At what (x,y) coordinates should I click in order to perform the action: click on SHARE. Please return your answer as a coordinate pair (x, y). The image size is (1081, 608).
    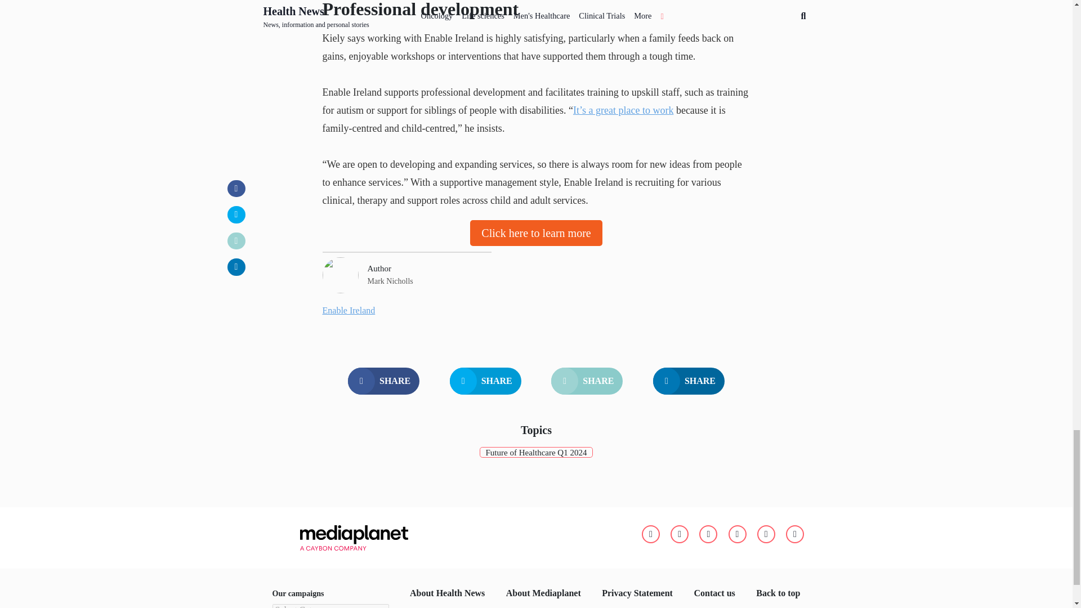
    Looking at the image, I should click on (688, 381).